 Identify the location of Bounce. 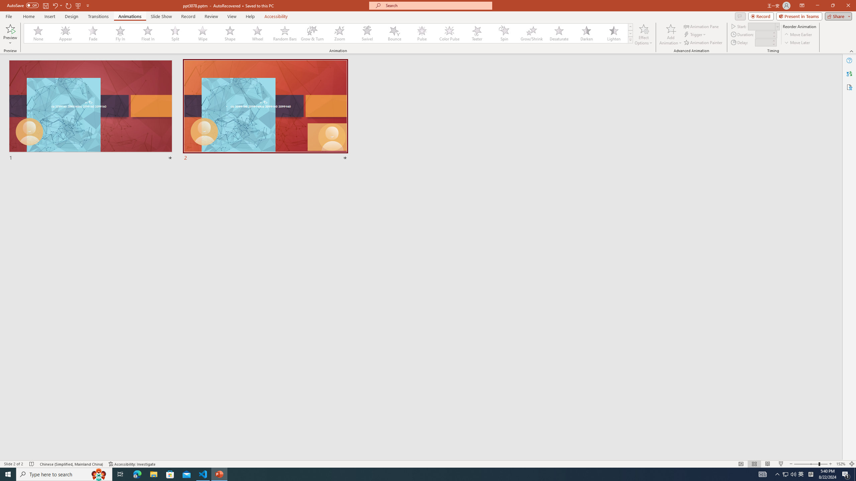
(395, 33).